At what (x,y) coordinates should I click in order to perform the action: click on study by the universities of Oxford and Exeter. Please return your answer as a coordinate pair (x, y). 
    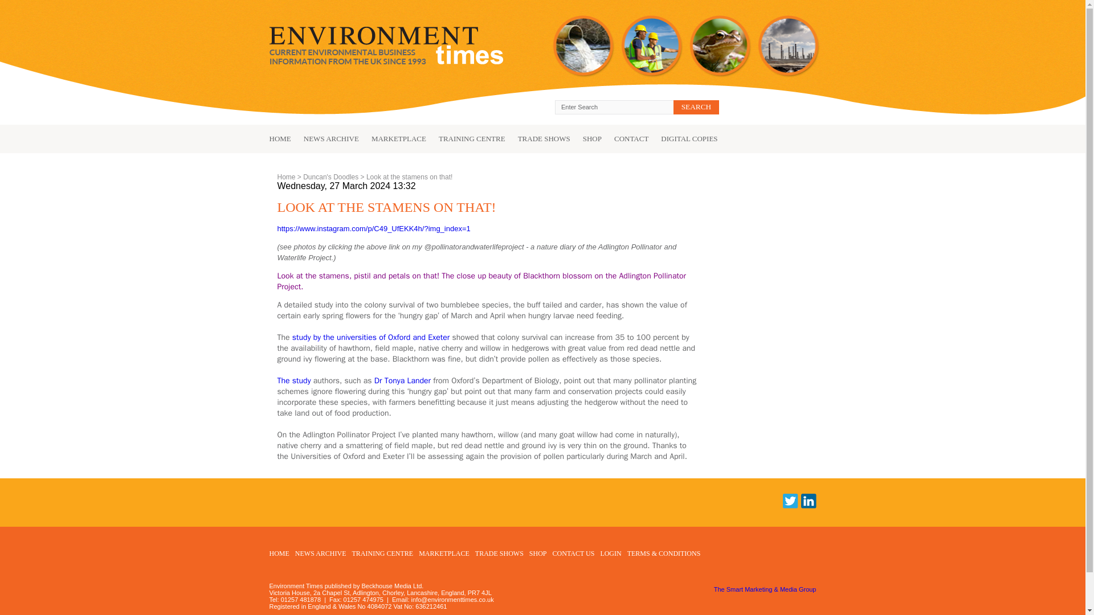
    Looking at the image, I should click on (370, 337).